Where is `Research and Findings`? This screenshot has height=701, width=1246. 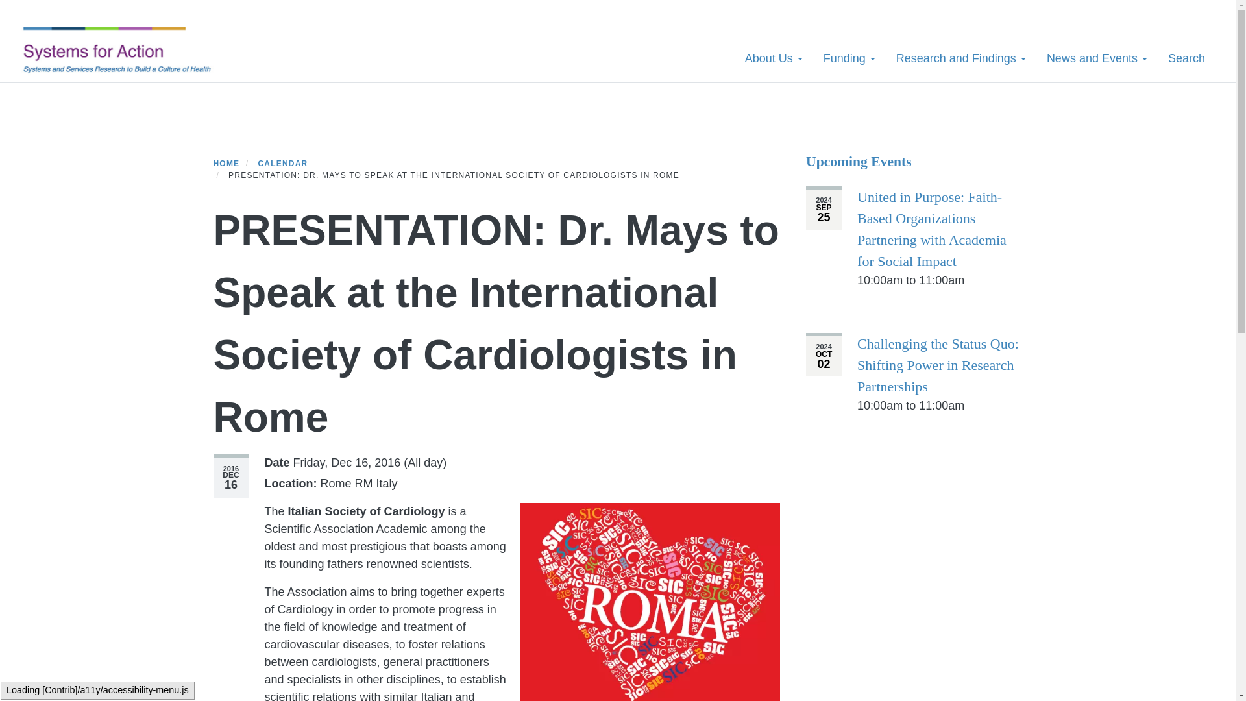
Research and Findings is located at coordinates (961, 58).